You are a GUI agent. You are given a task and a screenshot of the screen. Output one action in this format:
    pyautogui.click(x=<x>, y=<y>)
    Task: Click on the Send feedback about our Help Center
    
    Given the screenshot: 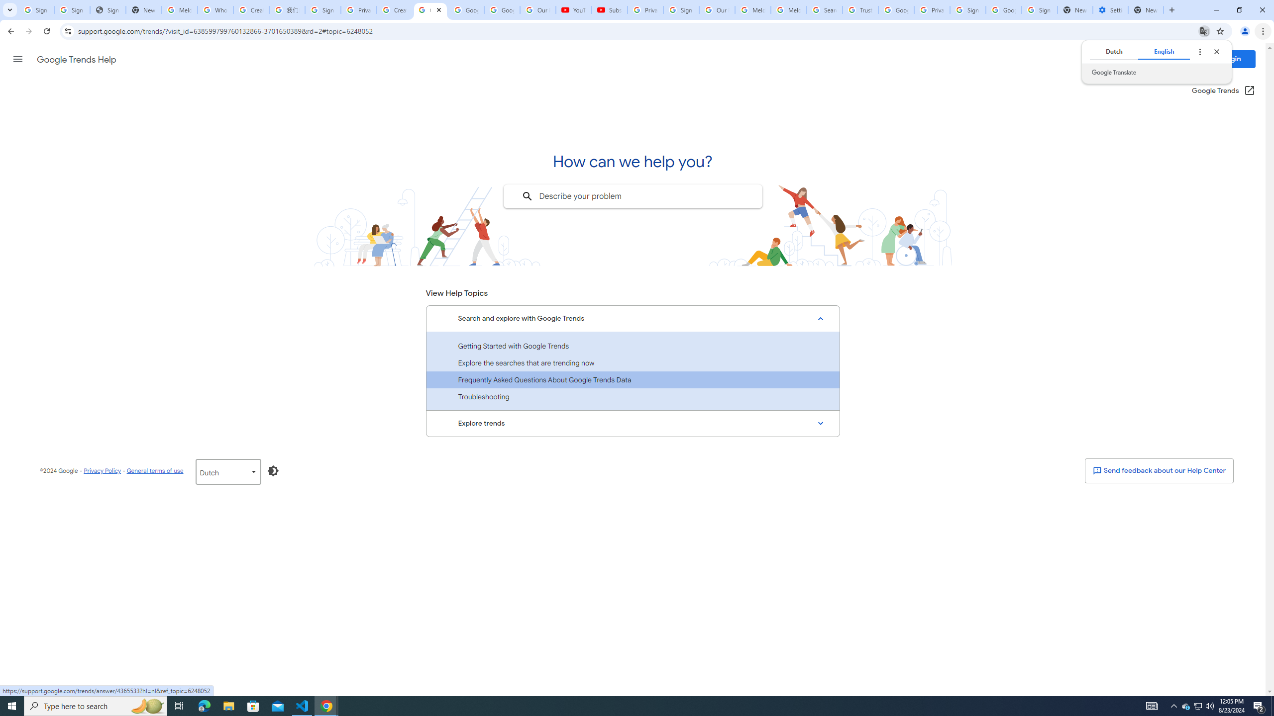 What is the action you would take?
    pyautogui.click(x=1159, y=470)
    